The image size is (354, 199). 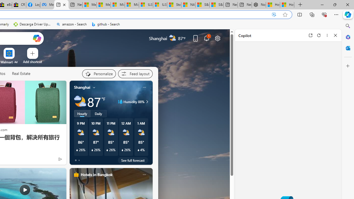 I want to click on Shanghai, so click(x=82, y=87).